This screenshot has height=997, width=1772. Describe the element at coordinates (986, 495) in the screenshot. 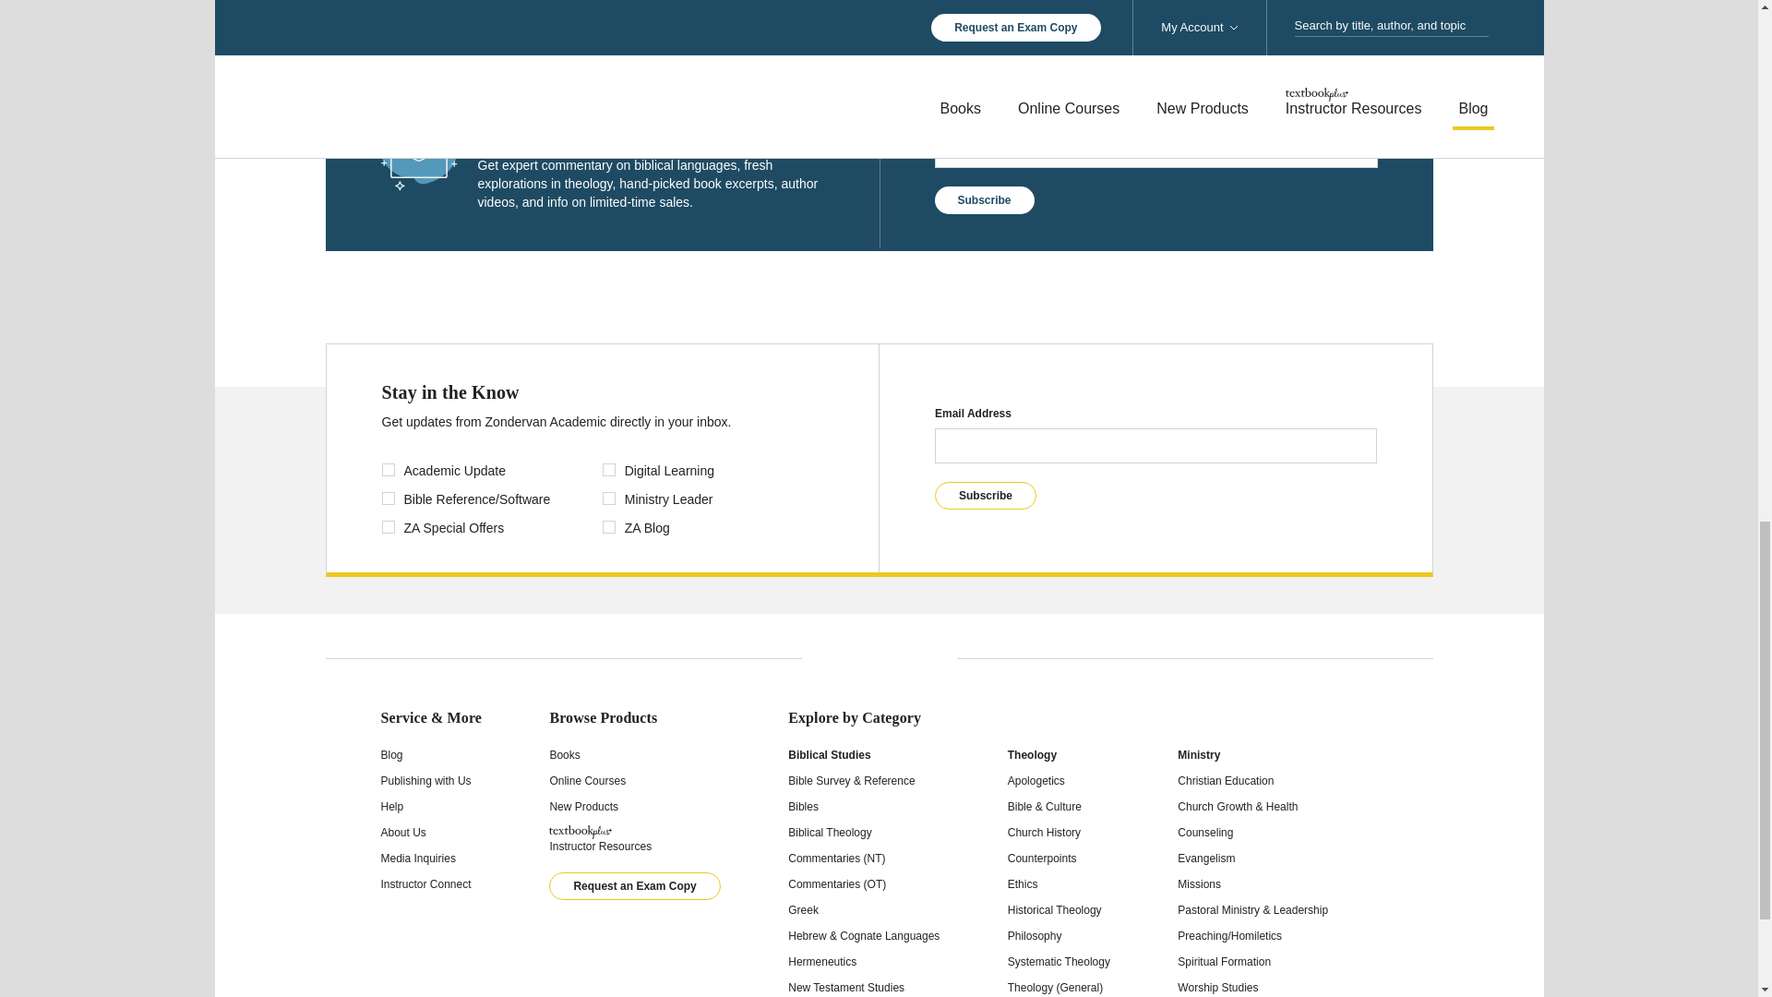

I see `Subscribe` at that location.